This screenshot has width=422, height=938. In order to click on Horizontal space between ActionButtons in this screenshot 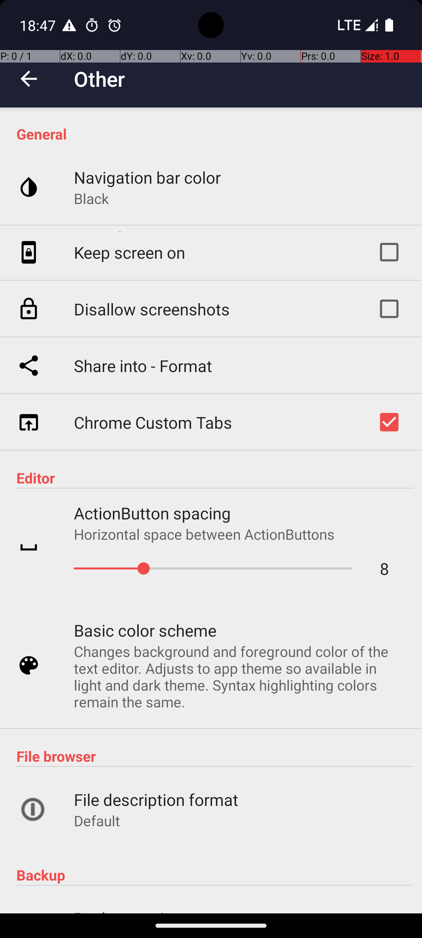, I will do `click(204, 534)`.